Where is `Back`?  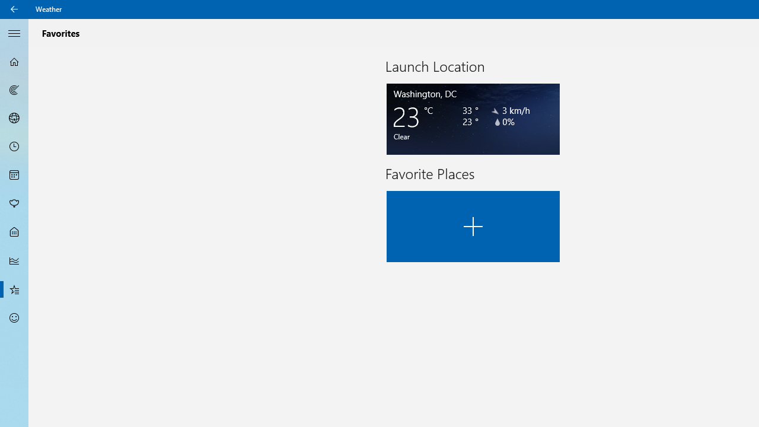 Back is located at coordinates (14, 9).